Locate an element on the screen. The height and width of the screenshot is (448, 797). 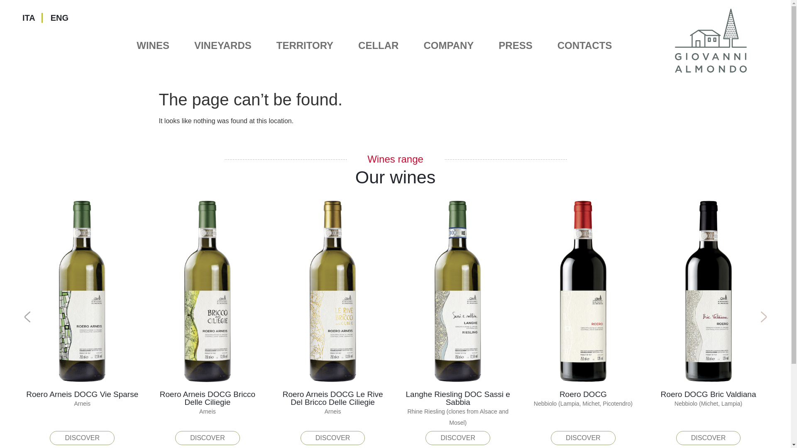
ITA is located at coordinates (28, 18).